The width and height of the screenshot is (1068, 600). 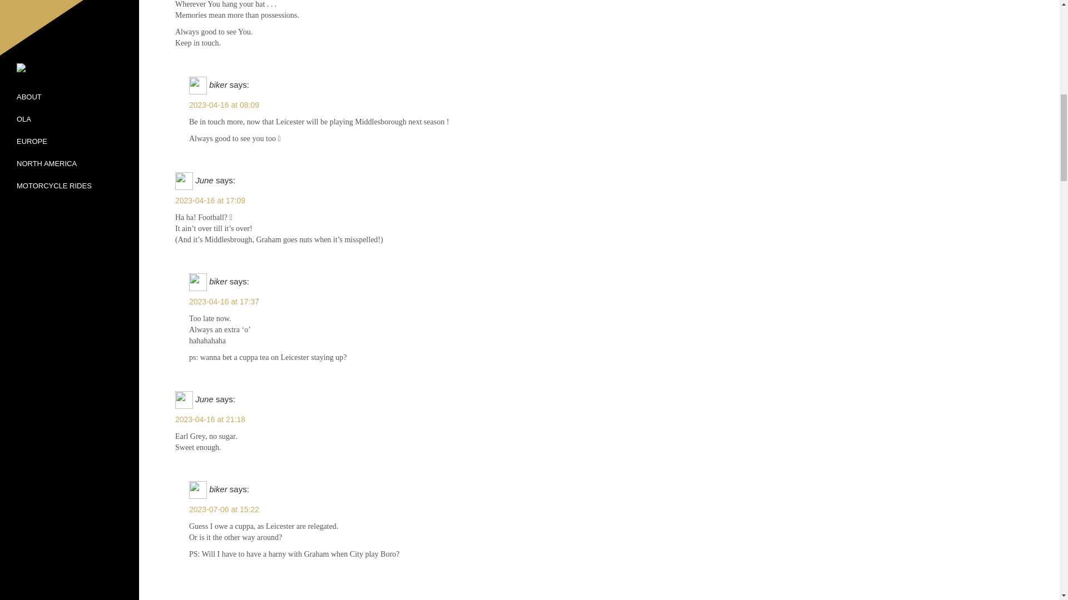 I want to click on 2023-04-16 at 21:18, so click(x=613, y=420).